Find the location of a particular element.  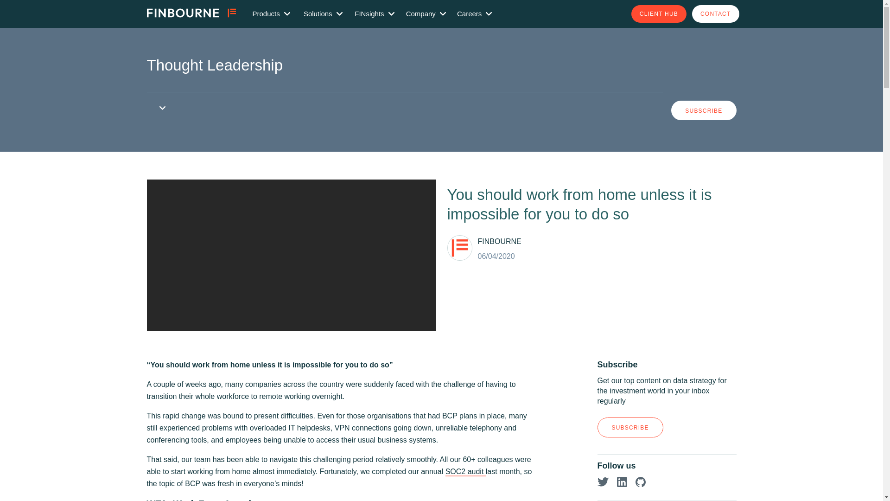

CLIENT HUB is located at coordinates (658, 13).